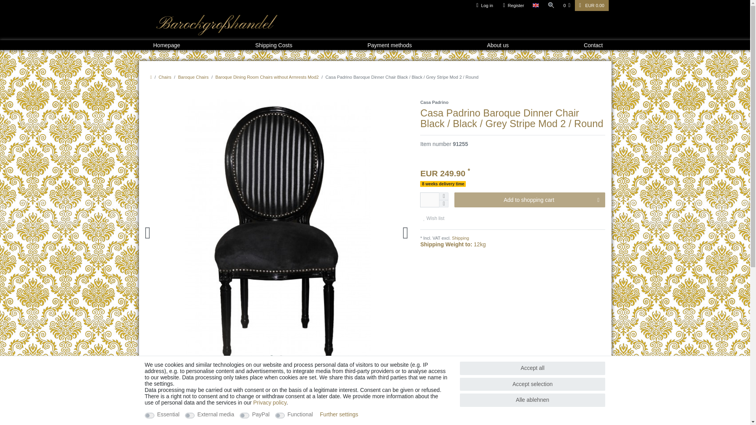  Describe the element at coordinates (339, 414) in the screenshot. I see `Further settings` at that location.